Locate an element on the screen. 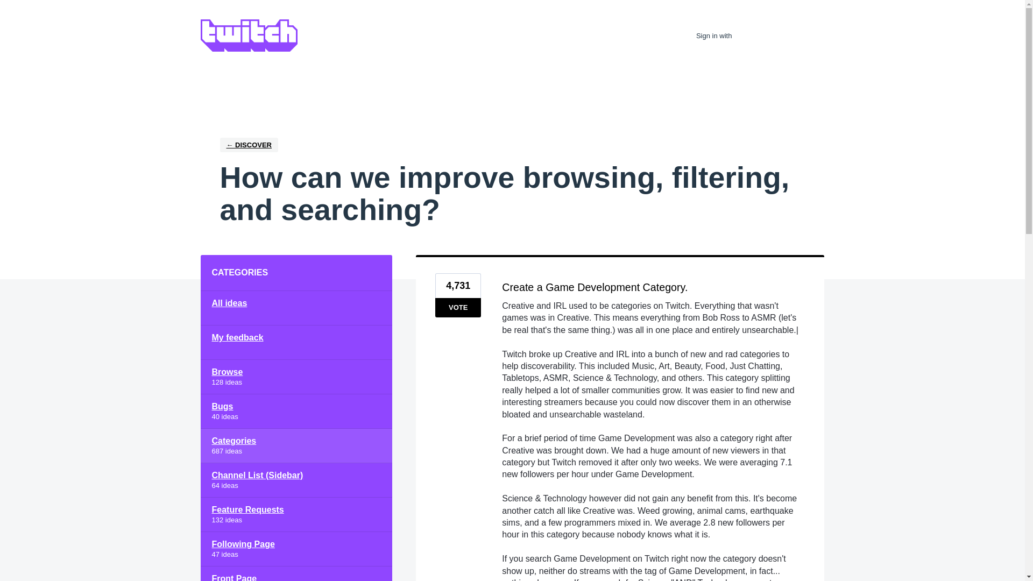 Image resolution: width=1033 pixels, height=581 pixels. Feature Requests is located at coordinates (296, 514).